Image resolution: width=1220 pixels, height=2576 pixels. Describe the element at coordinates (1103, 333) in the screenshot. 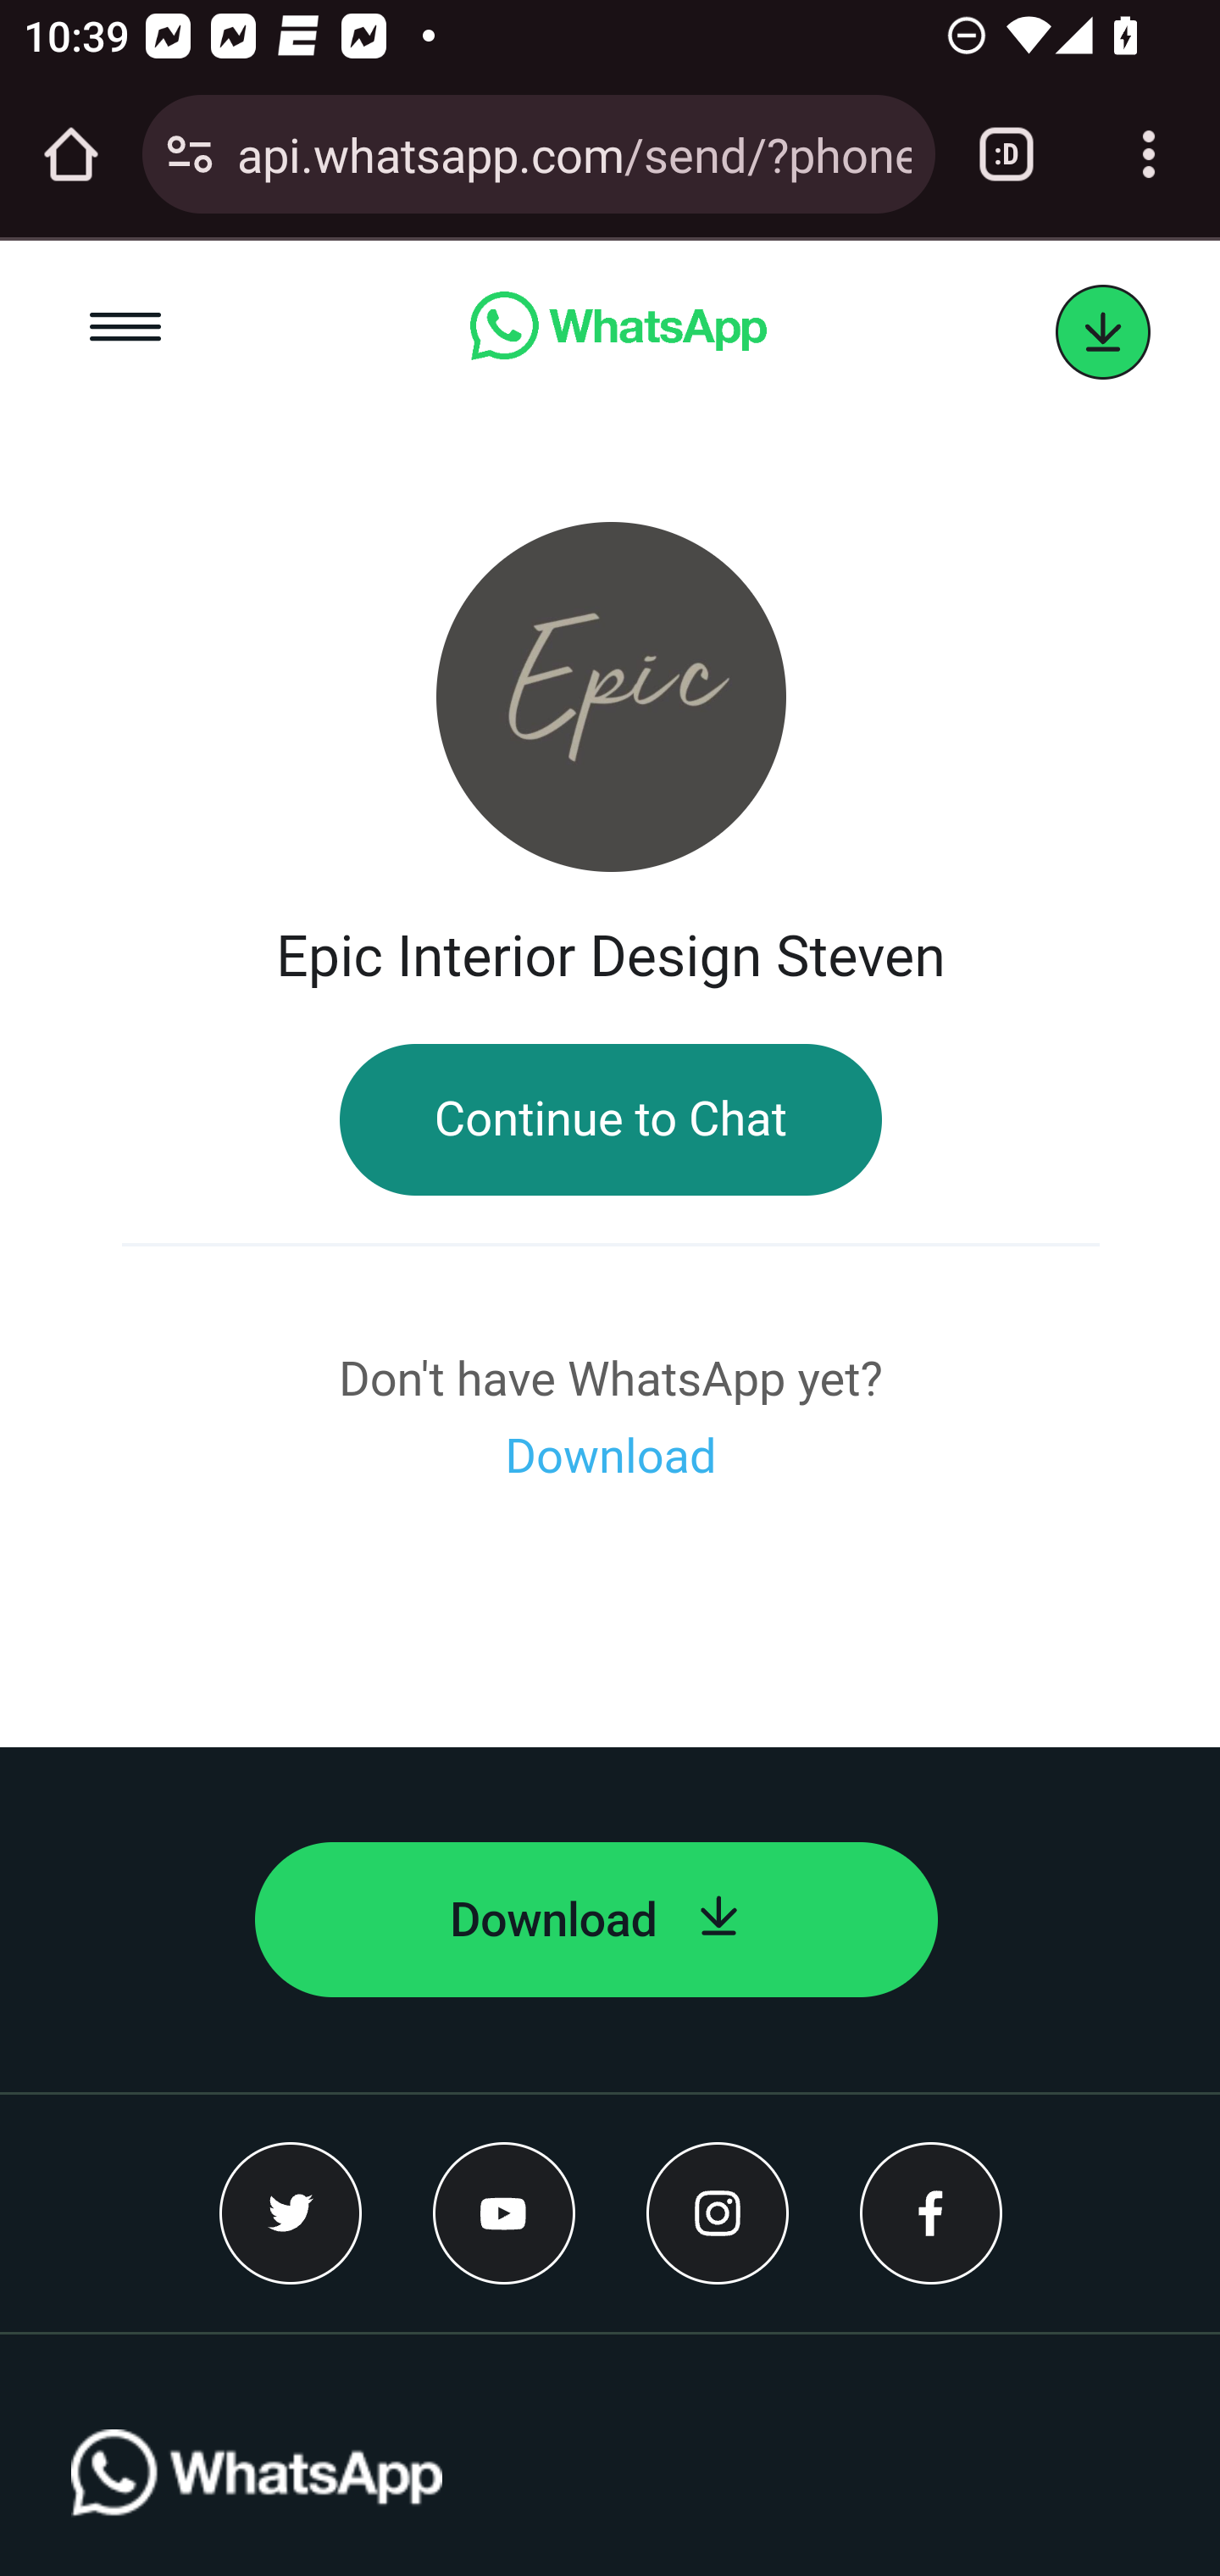

I see `details?id=com` at that location.